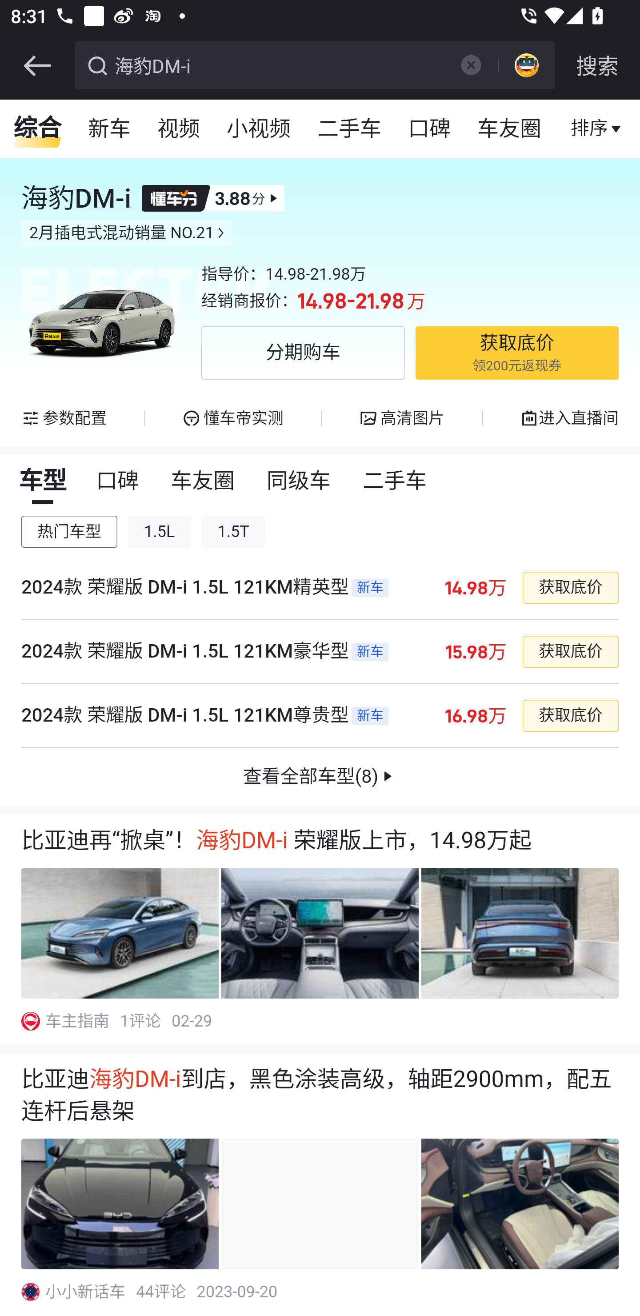  I want to click on 比亚迪再“掀桌”！海豹DM-i 荣耀版上市，14.98万起, so click(320, 840).